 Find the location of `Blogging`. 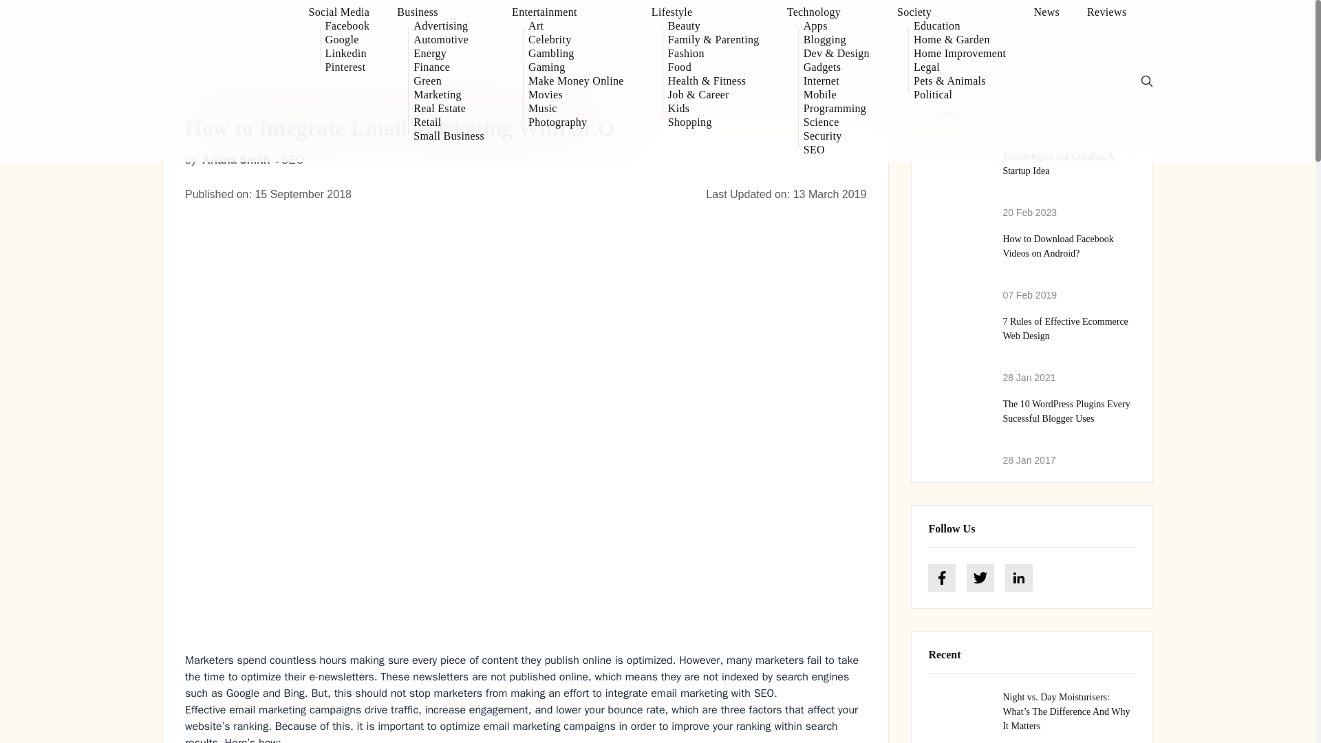

Blogging is located at coordinates (836, 40).